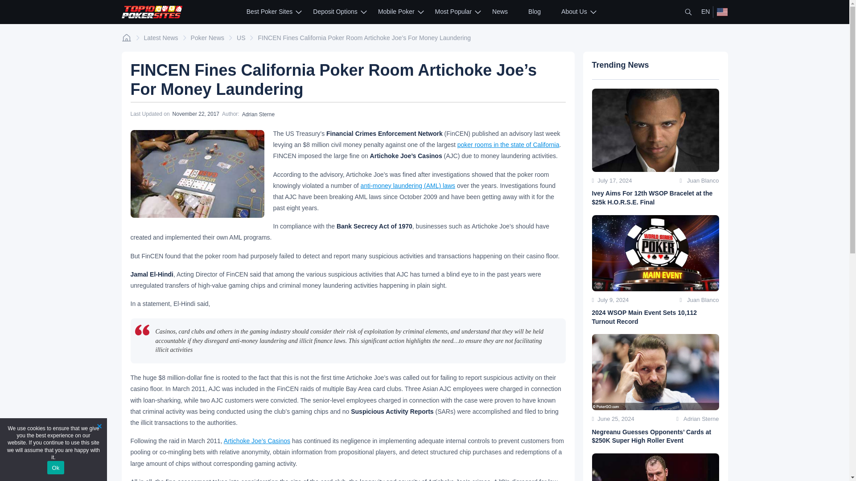 The image size is (856, 481). Describe the element at coordinates (396, 12) in the screenshot. I see `Mobile Poker` at that location.